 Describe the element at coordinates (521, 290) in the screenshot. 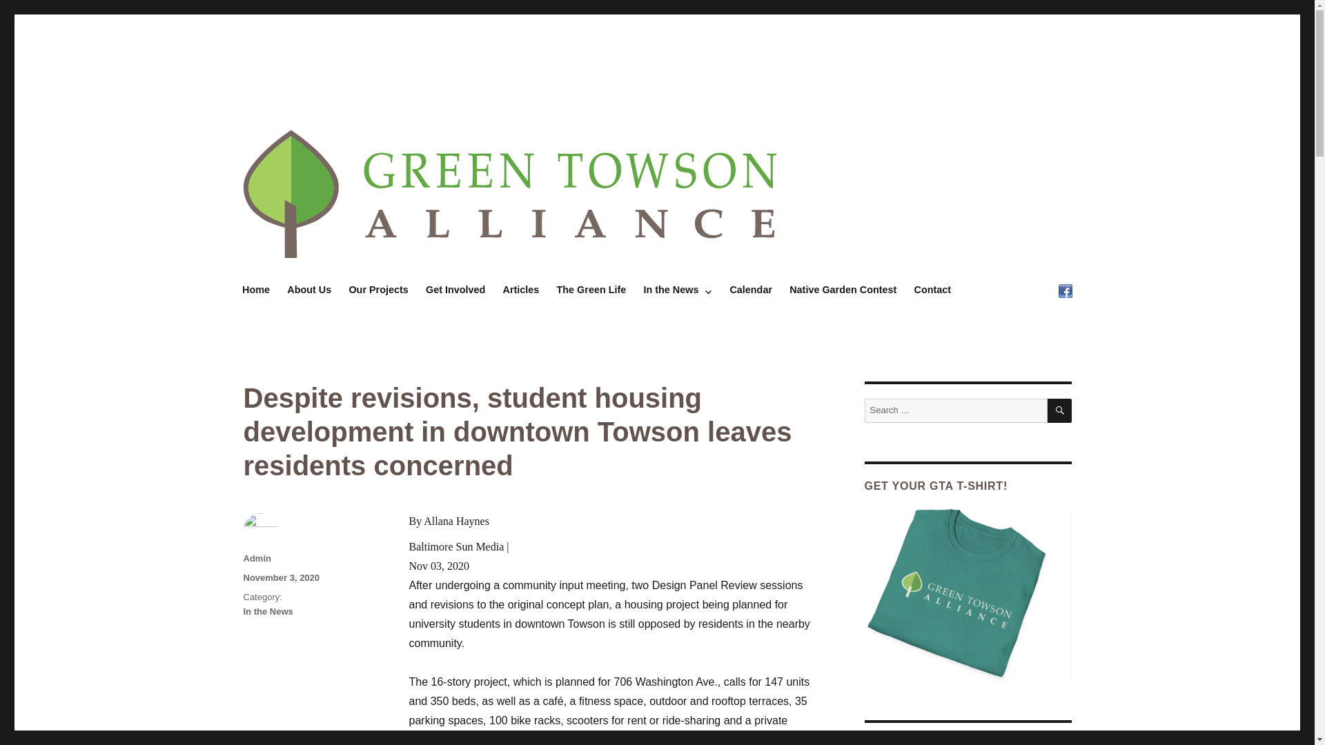

I see `Articles` at that location.